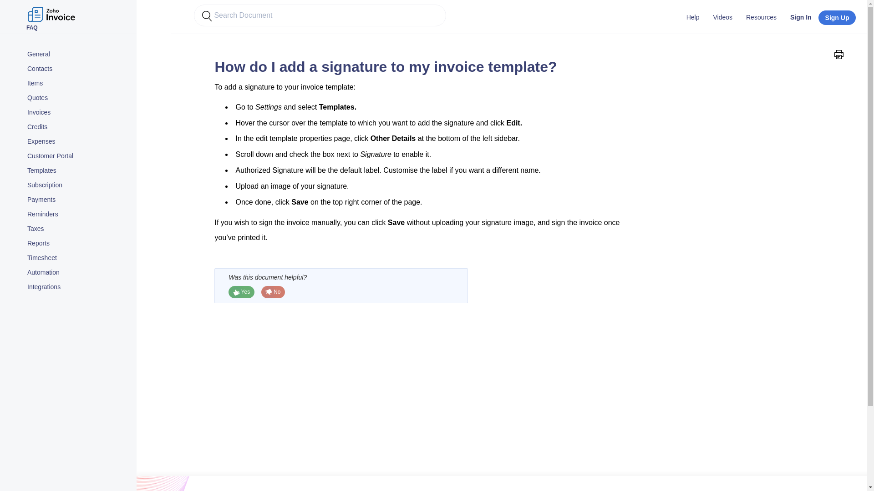  Describe the element at coordinates (77, 215) in the screenshot. I see `Reminders` at that location.